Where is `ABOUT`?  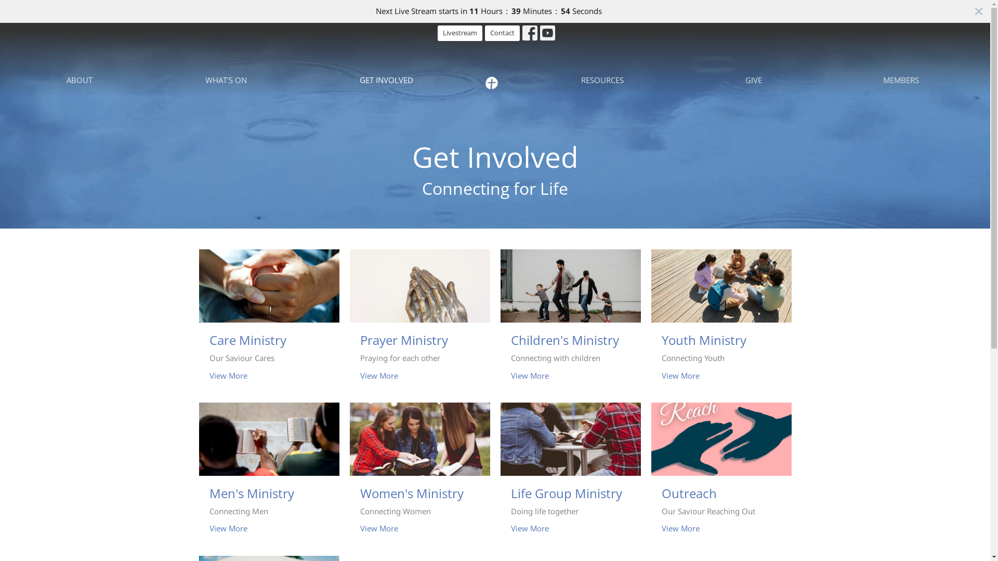 ABOUT is located at coordinates (80, 80).